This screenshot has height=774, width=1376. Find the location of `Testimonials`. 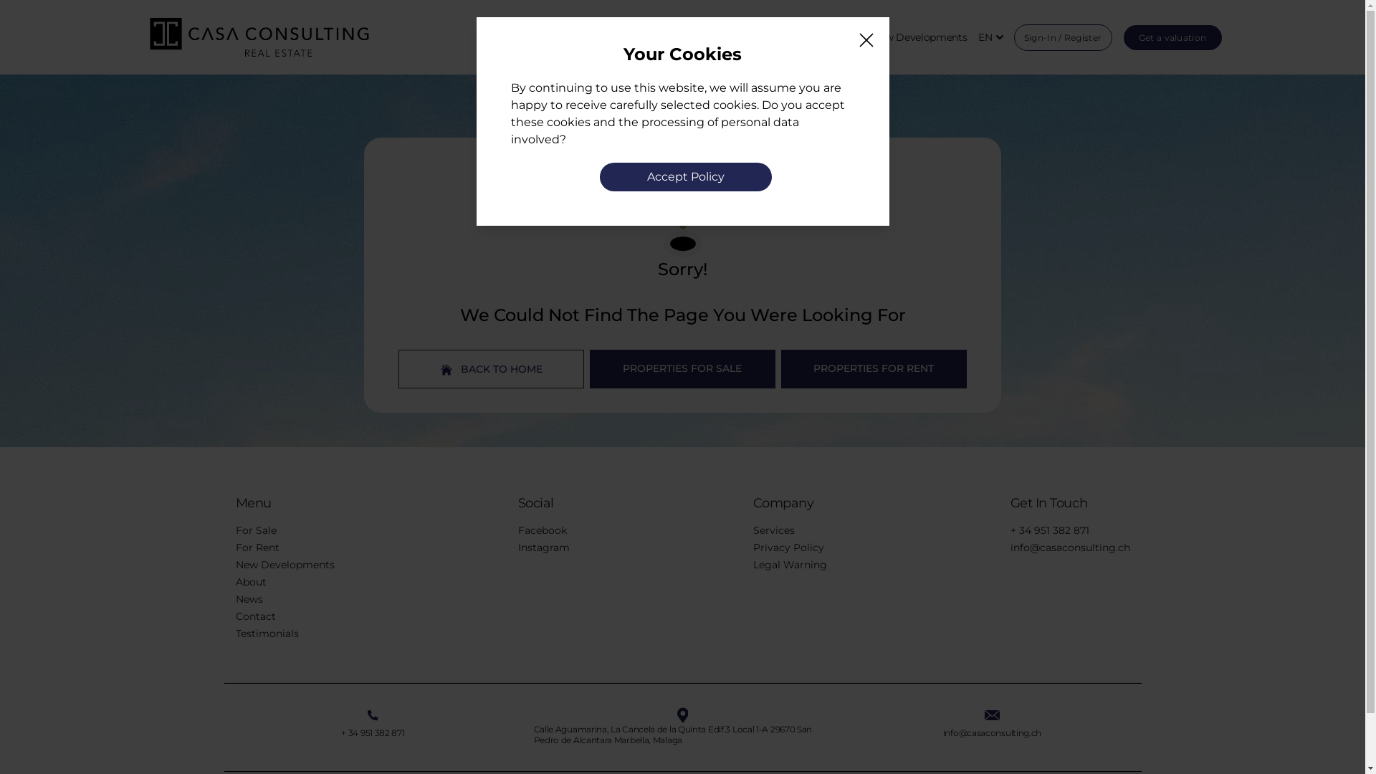

Testimonials is located at coordinates (267, 634).